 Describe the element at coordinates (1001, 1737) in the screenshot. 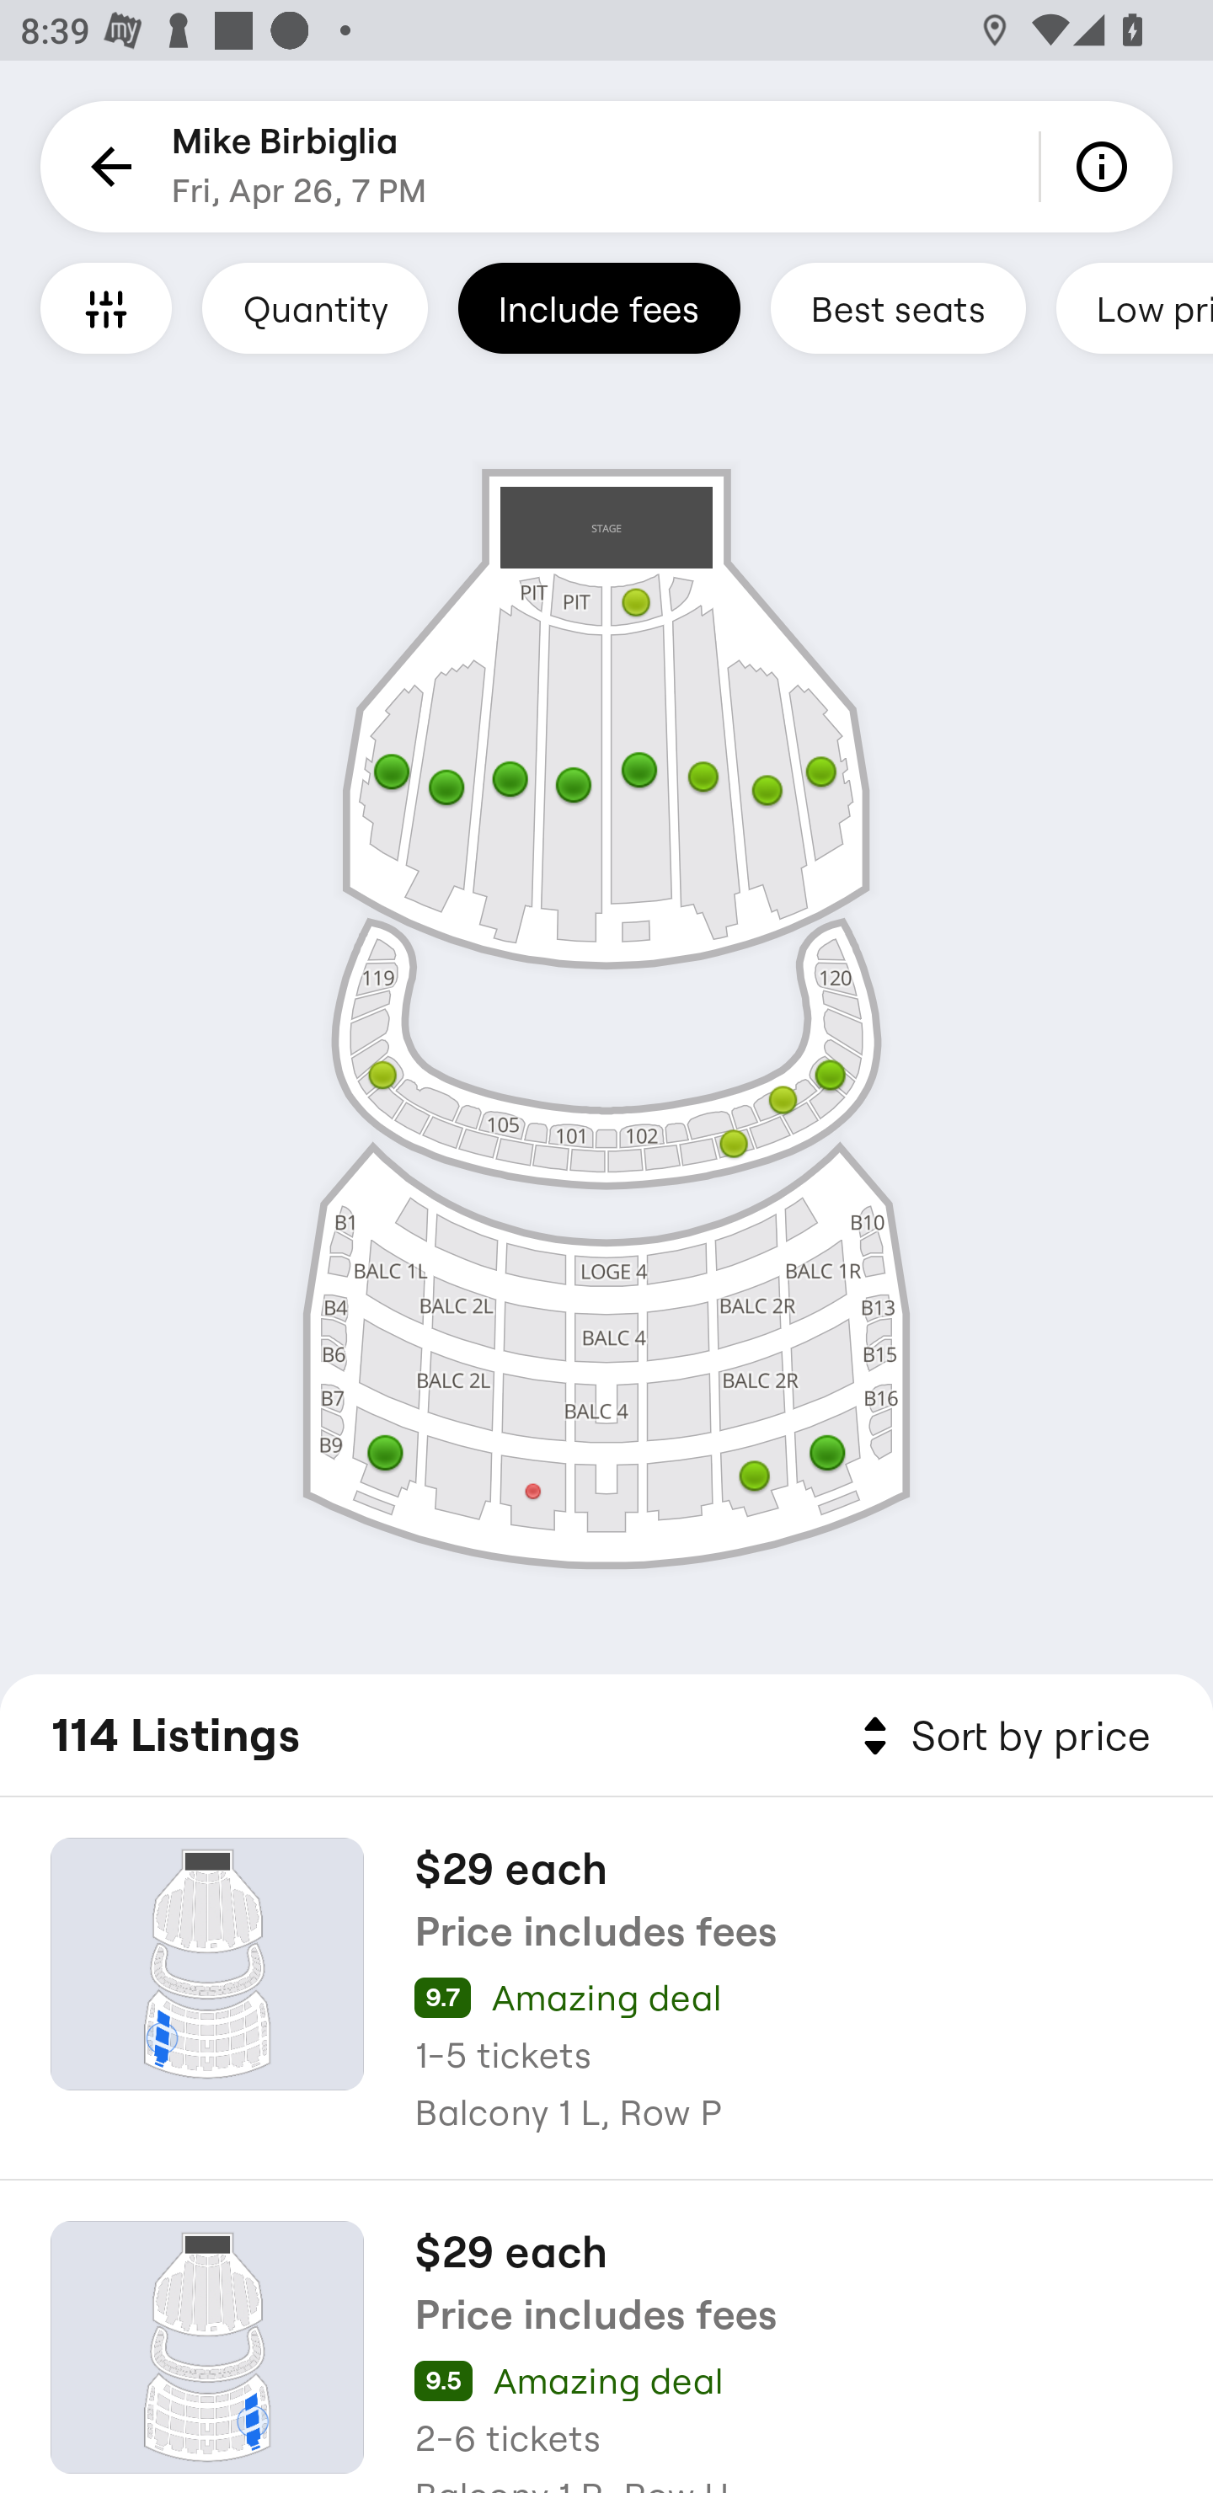

I see `Sort by price` at that location.